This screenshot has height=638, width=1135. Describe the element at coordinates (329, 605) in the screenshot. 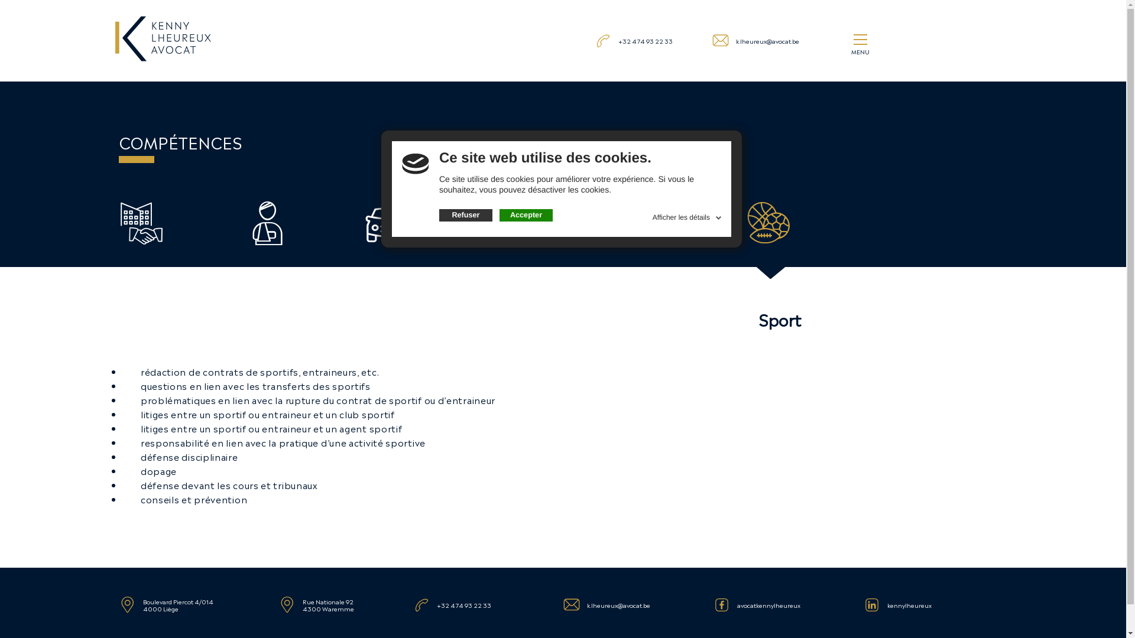

I see `Rue Nationale 92
4300 Waremme` at that location.